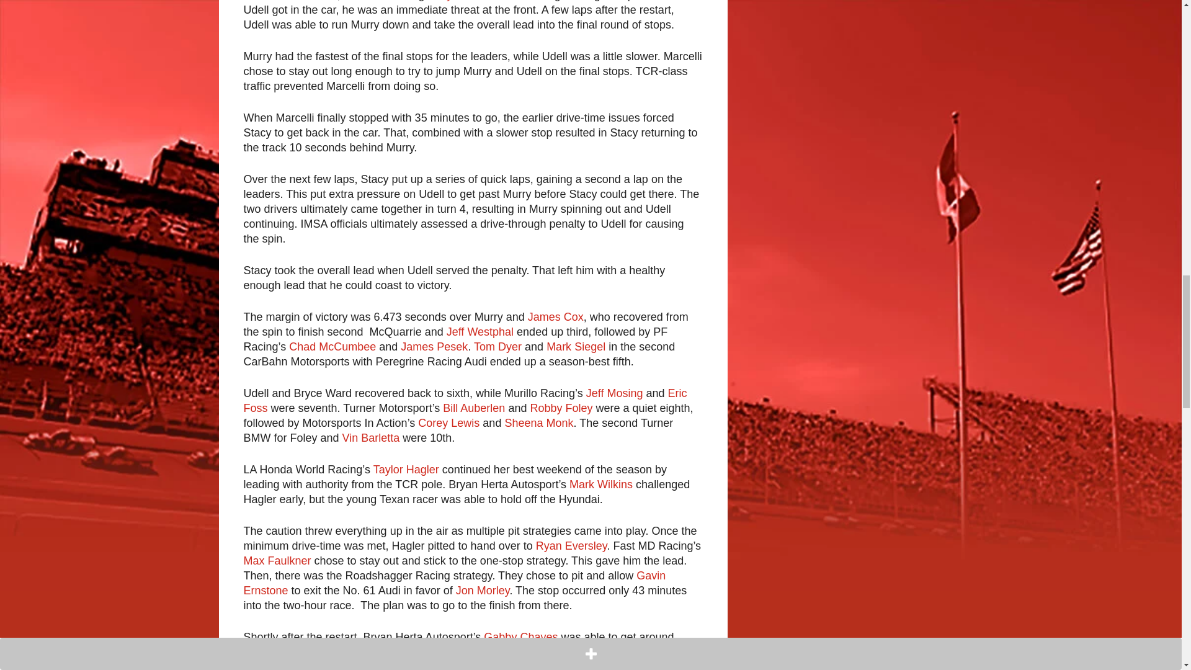 The height and width of the screenshot is (670, 1191). I want to click on Eric Foss, so click(465, 401).